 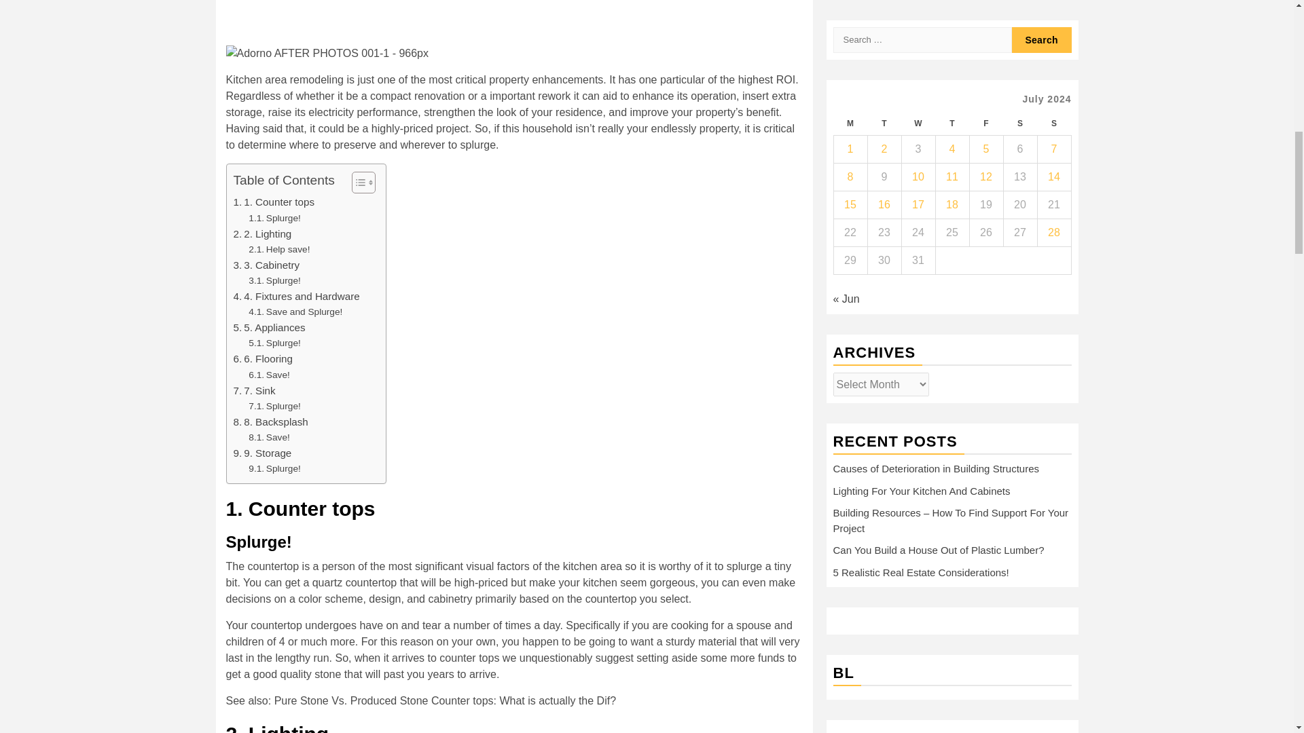 What do you see at coordinates (274, 219) in the screenshot?
I see `Splurge!` at bounding box center [274, 219].